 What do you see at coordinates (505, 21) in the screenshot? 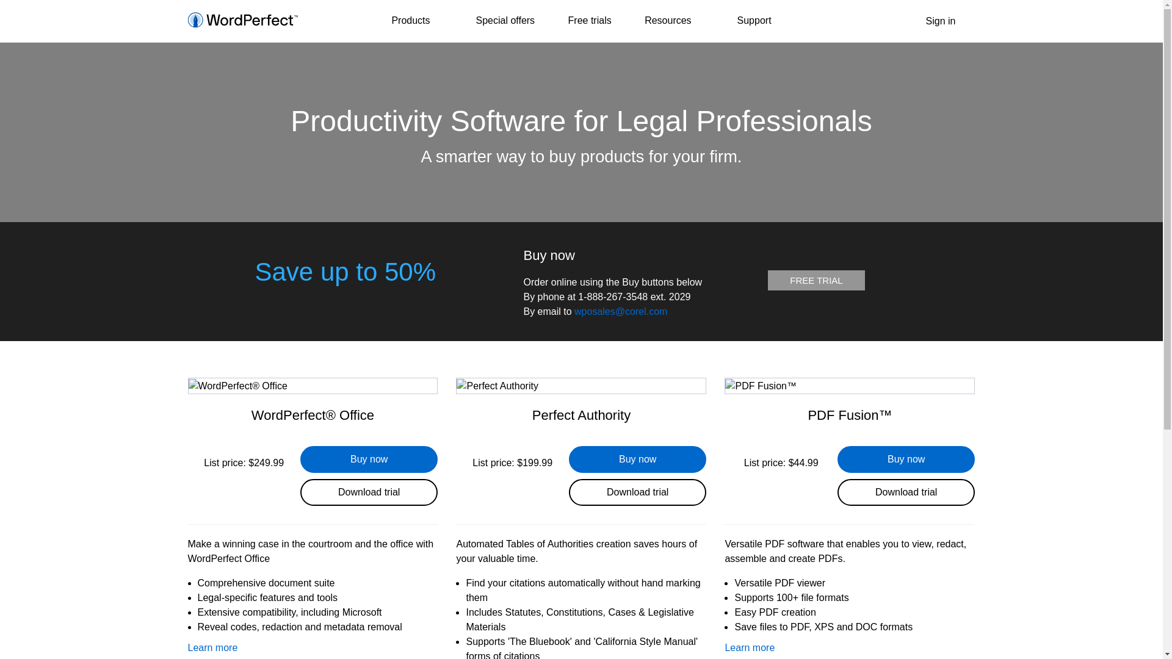
I see `Special offers` at bounding box center [505, 21].